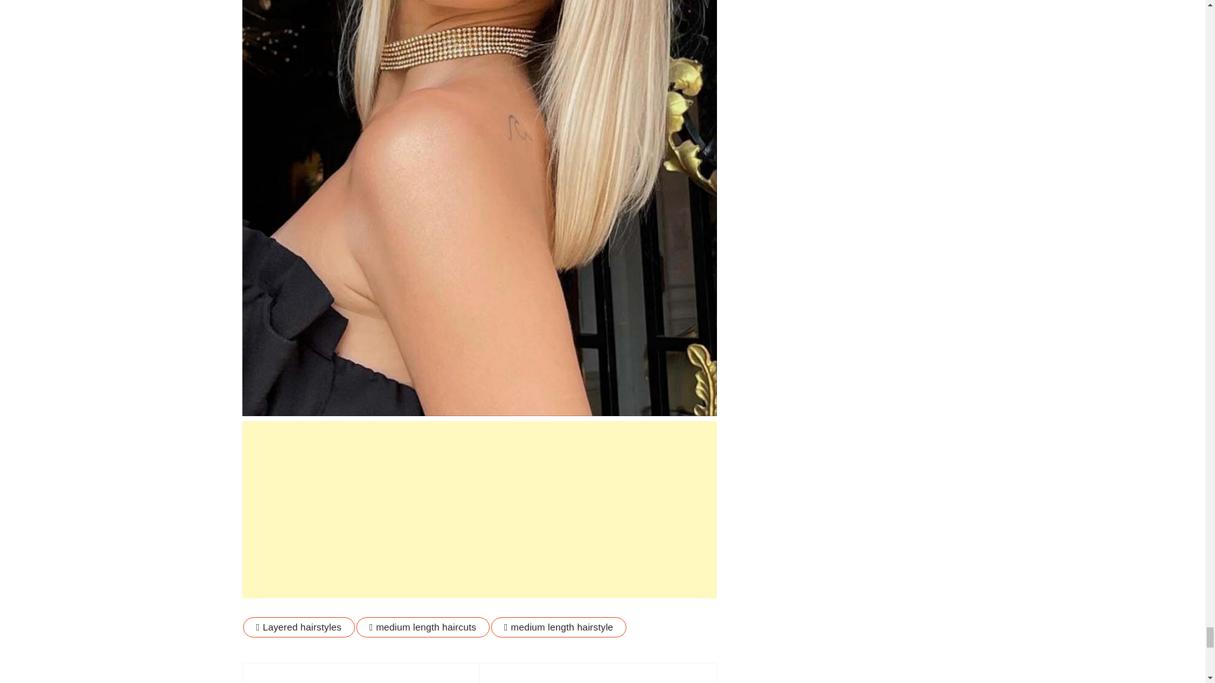 The image size is (1215, 683). What do you see at coordinates (423, 627) in the screenshot?
I see `medium length haircuts` at bounding box center [423, 627].